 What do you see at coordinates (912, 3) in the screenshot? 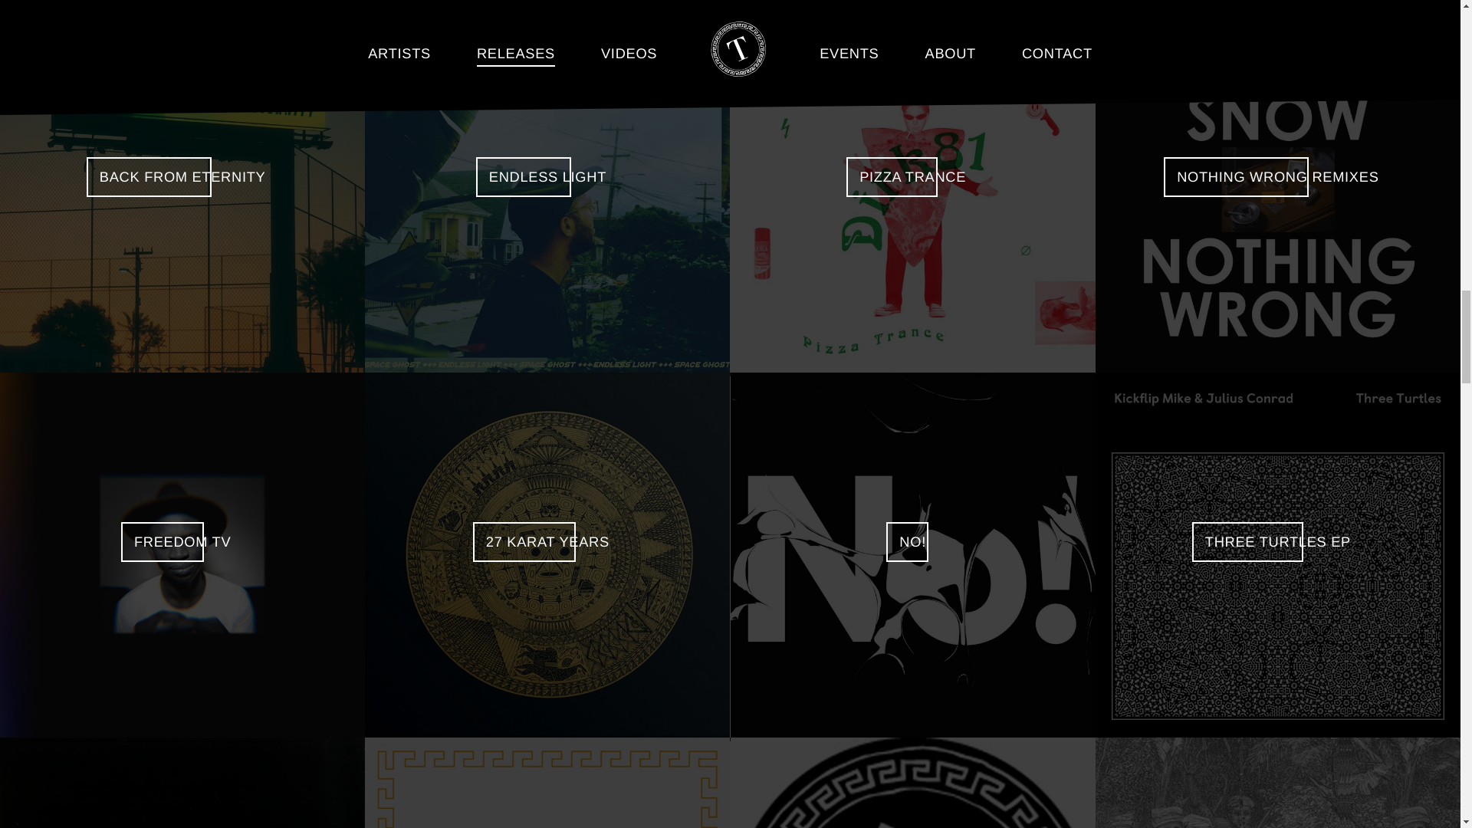
I see `C.I.W. EP` at bounding box center [912, 3].